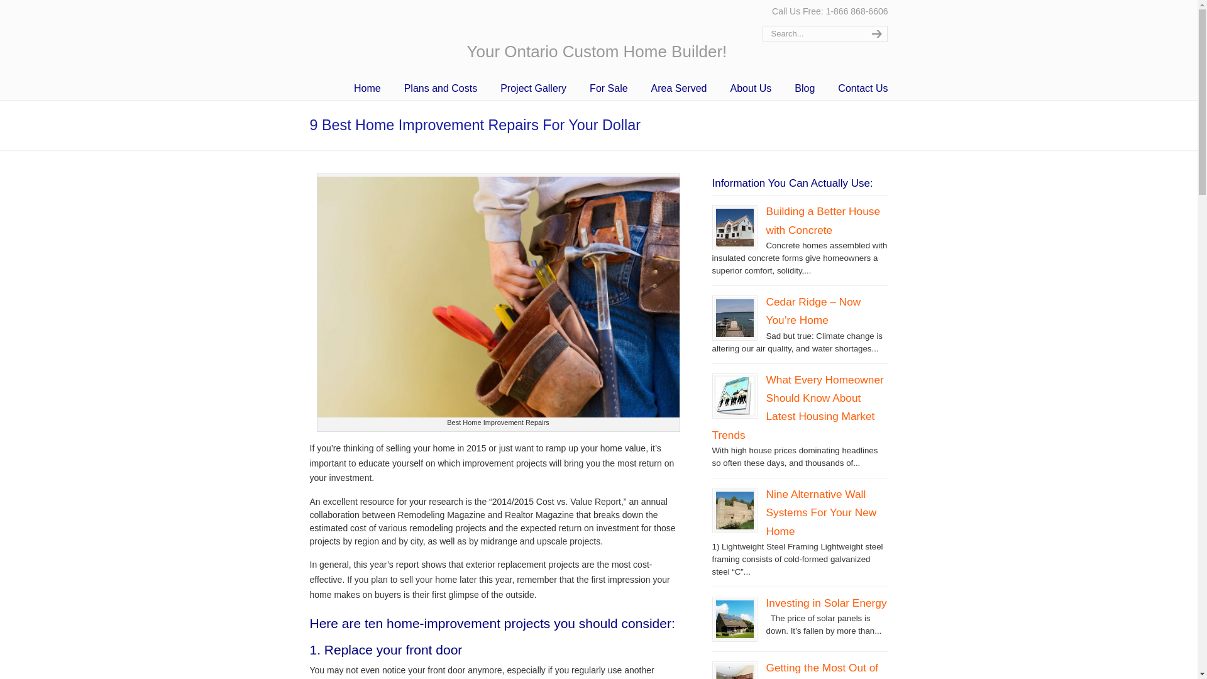  Describe the element at coordinates (822, 670) in the screenshot. I see `Getting the Most Out of an Open Floor Plan` at that location.